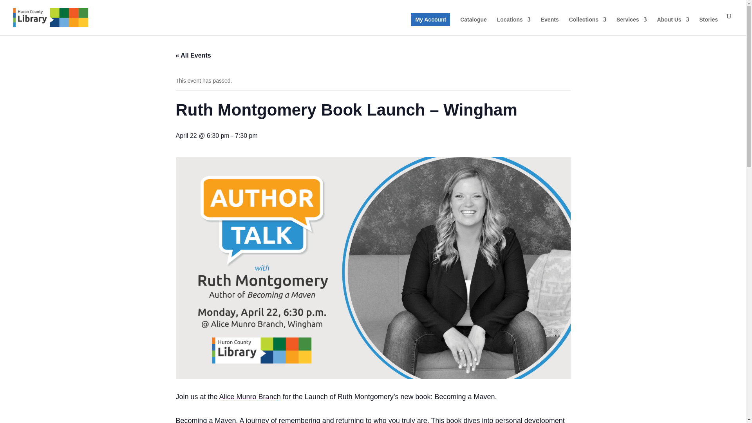 Image resolution: width=752 pixels, height=423 pixels. What do you see at coordinates (631, 26) in the screenshot?
I see `Services` at bounding box center [631, 26].